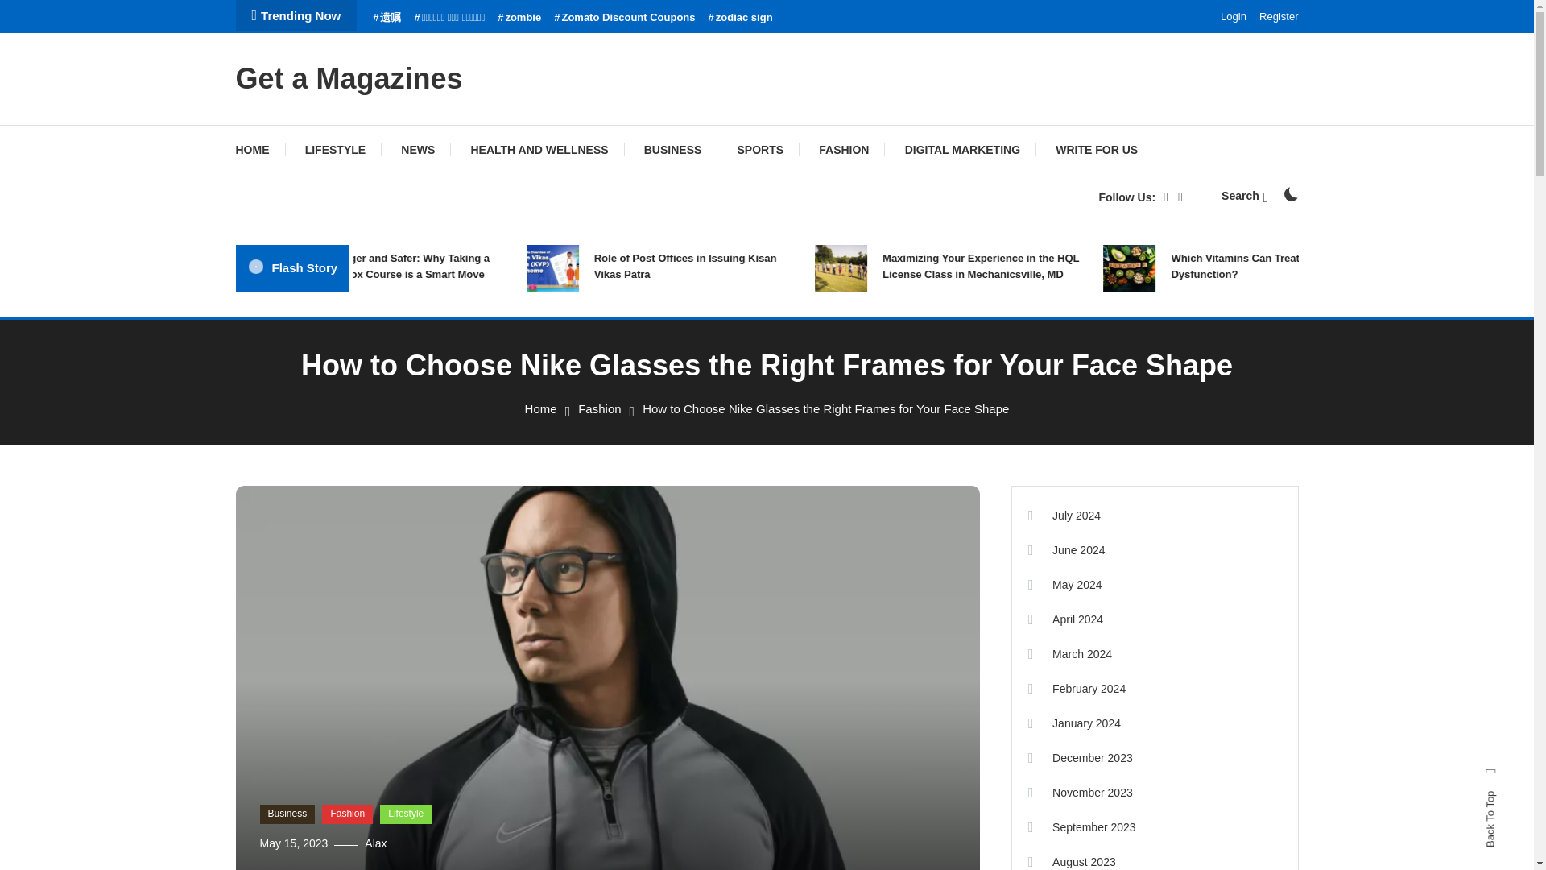 The height and width of the screenshot is (870, 1546). Describe the element at coordinates (741, 18) in the screenshot. I see `zodiac sign` at that location.